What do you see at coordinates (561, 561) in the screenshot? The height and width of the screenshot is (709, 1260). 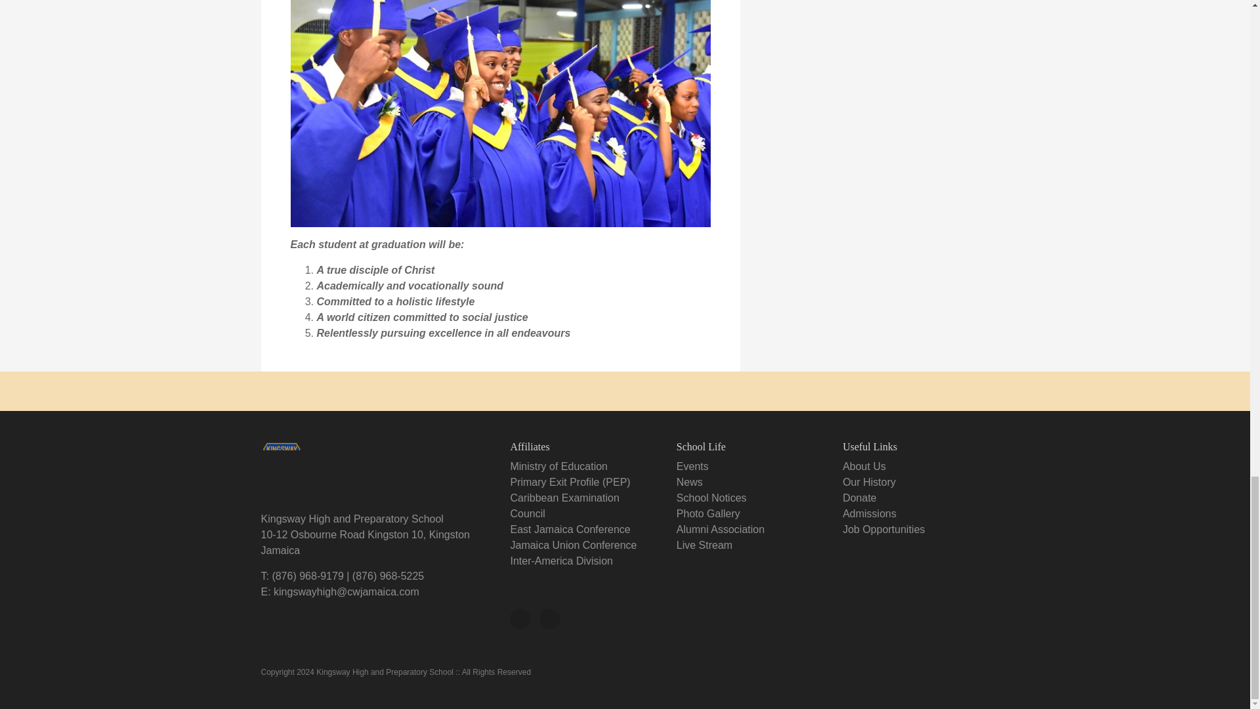 I see `Inter-America Division` at bounding box center [561, 561].